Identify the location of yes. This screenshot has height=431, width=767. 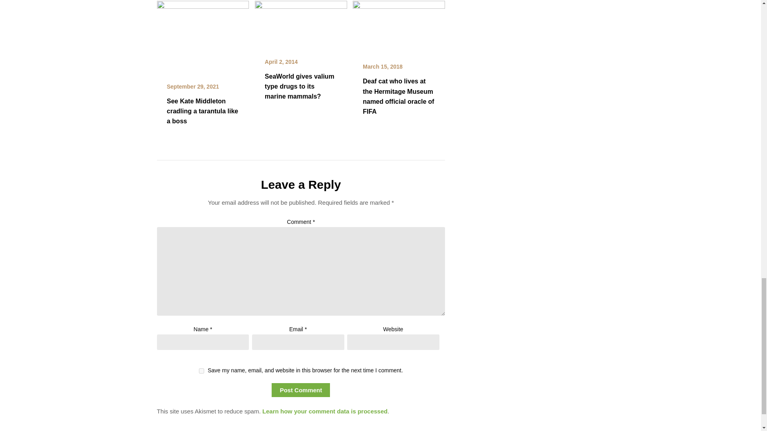
(201, 371).